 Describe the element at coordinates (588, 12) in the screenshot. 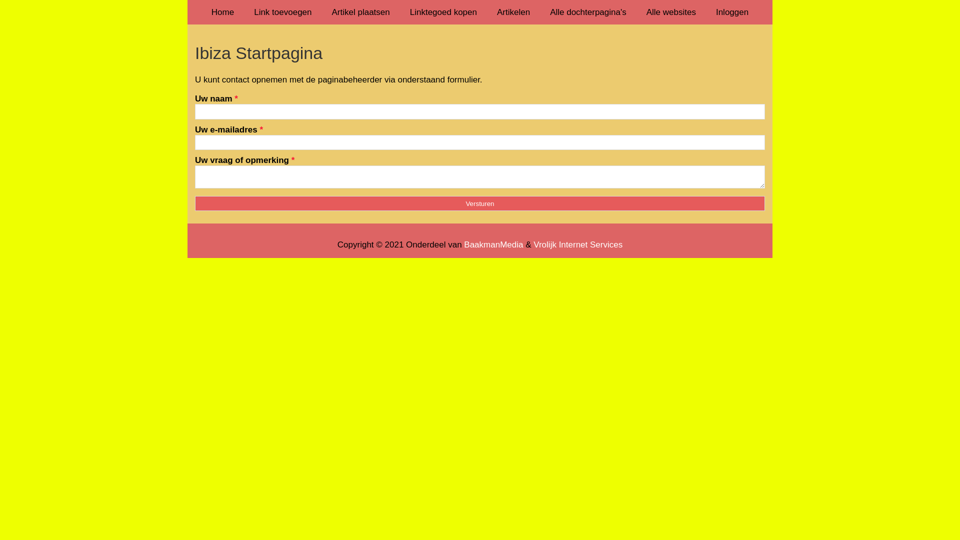

I see `Alle dochterpagina's` at that location.